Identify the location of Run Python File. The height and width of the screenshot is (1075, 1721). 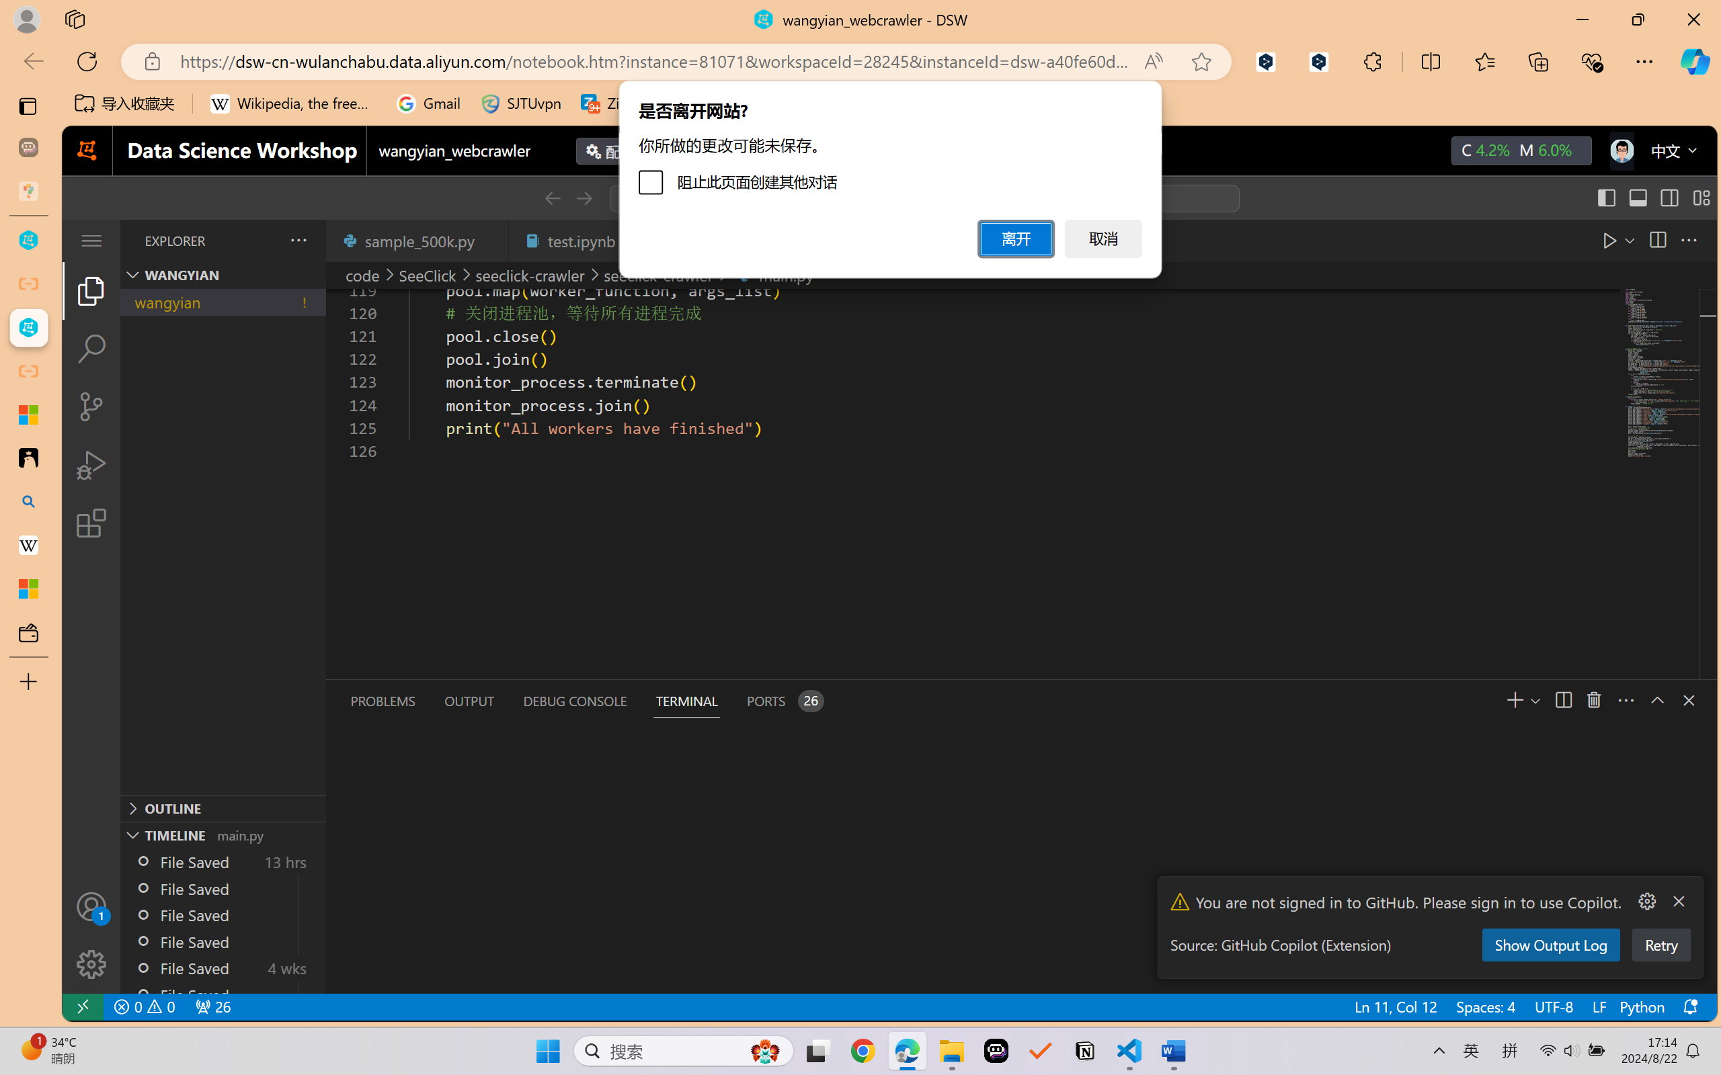
(1578, 240).